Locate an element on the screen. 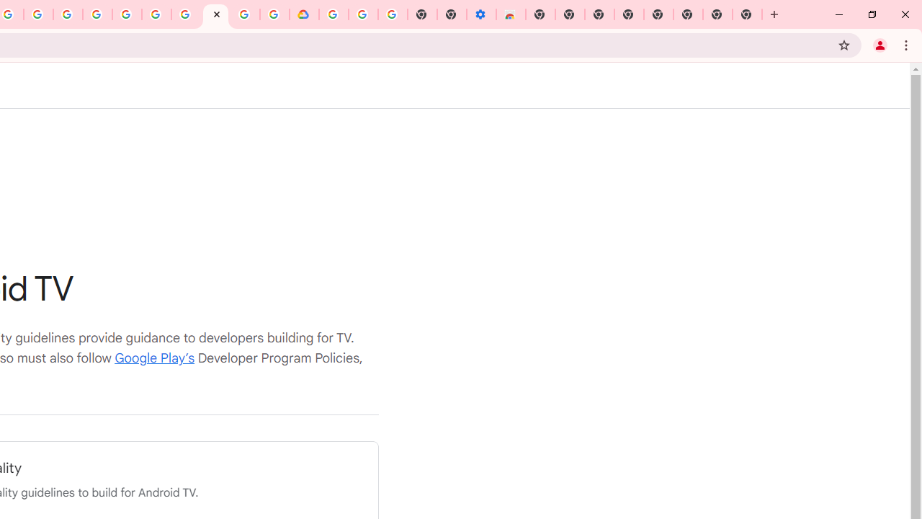 The image size is (922, 519). Sign in - Google Accounts is located at coordinates (127, 14).